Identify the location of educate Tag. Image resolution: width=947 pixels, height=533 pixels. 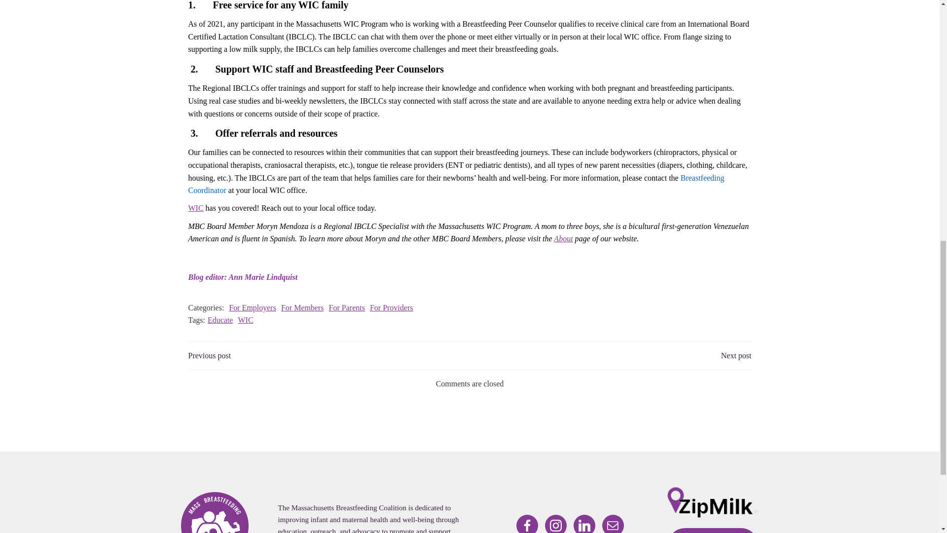
(220, 320).